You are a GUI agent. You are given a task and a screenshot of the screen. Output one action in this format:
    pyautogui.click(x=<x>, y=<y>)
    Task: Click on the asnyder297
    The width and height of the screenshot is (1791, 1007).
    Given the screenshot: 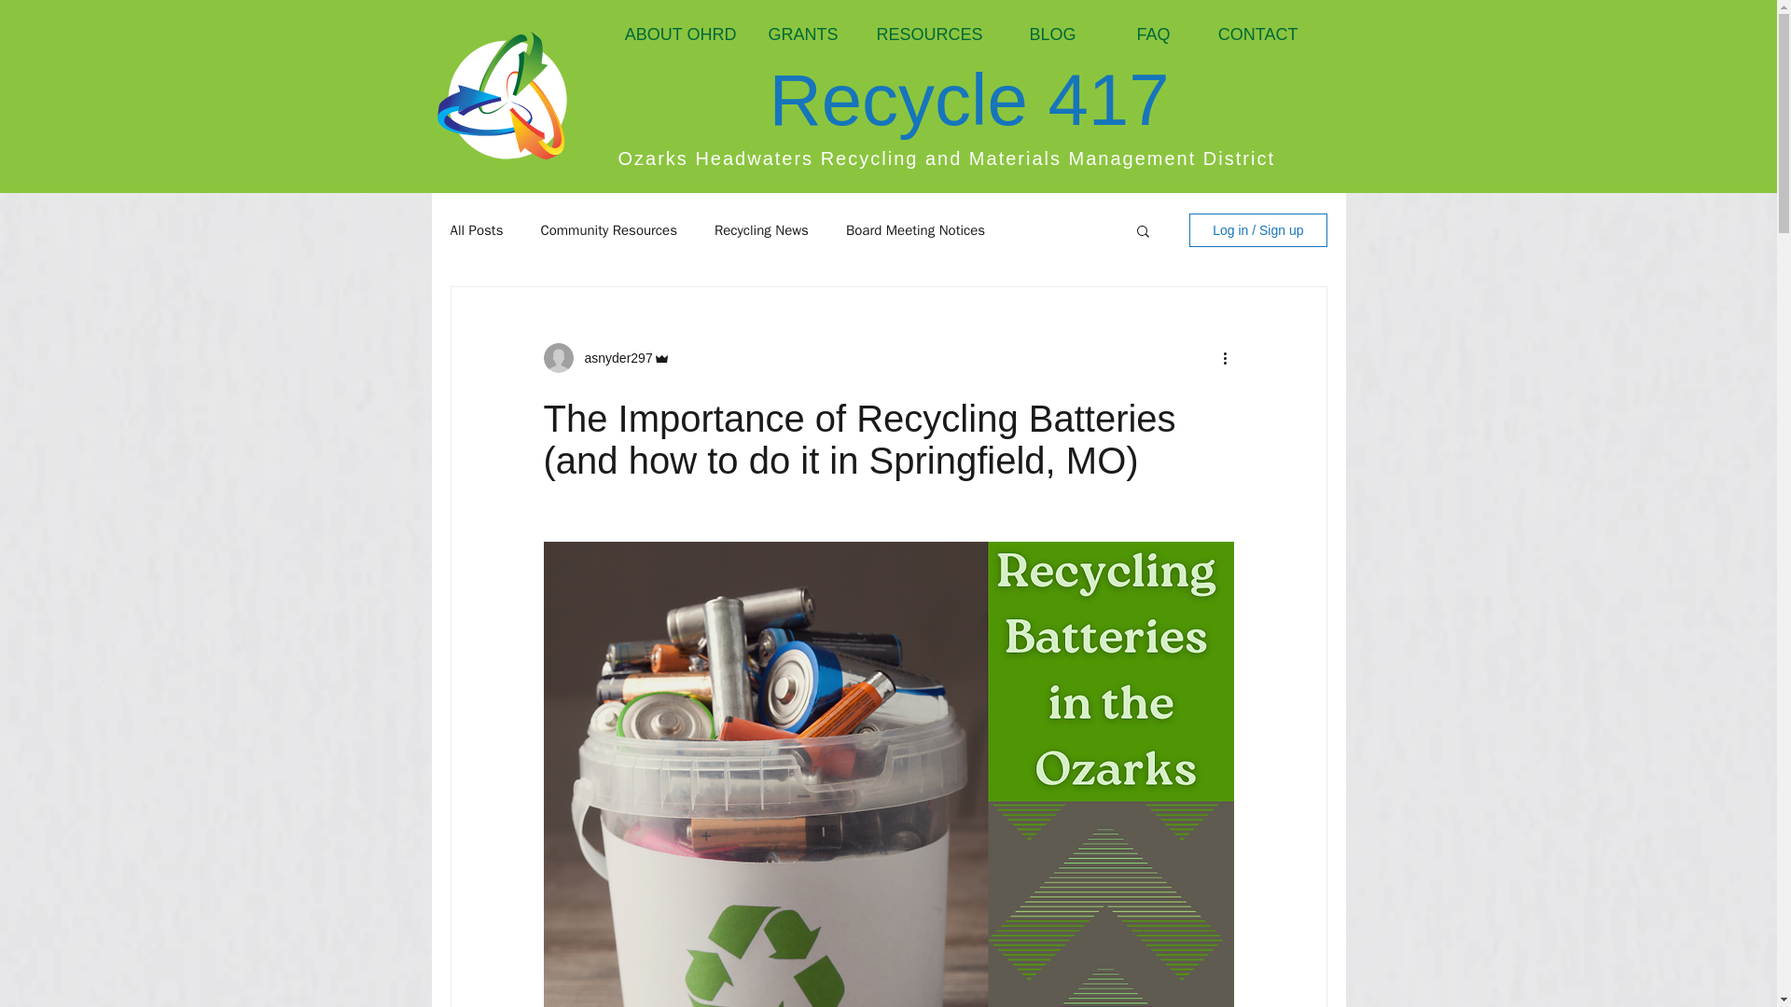 What is the action you would take?
    pyautogui.click(x=612, y=358)
    